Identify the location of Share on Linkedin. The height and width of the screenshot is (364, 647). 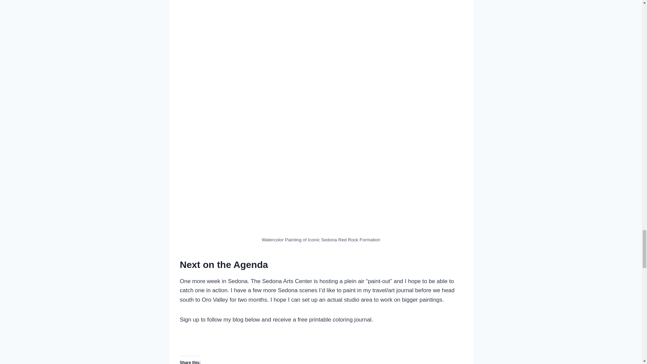
(223, 345).